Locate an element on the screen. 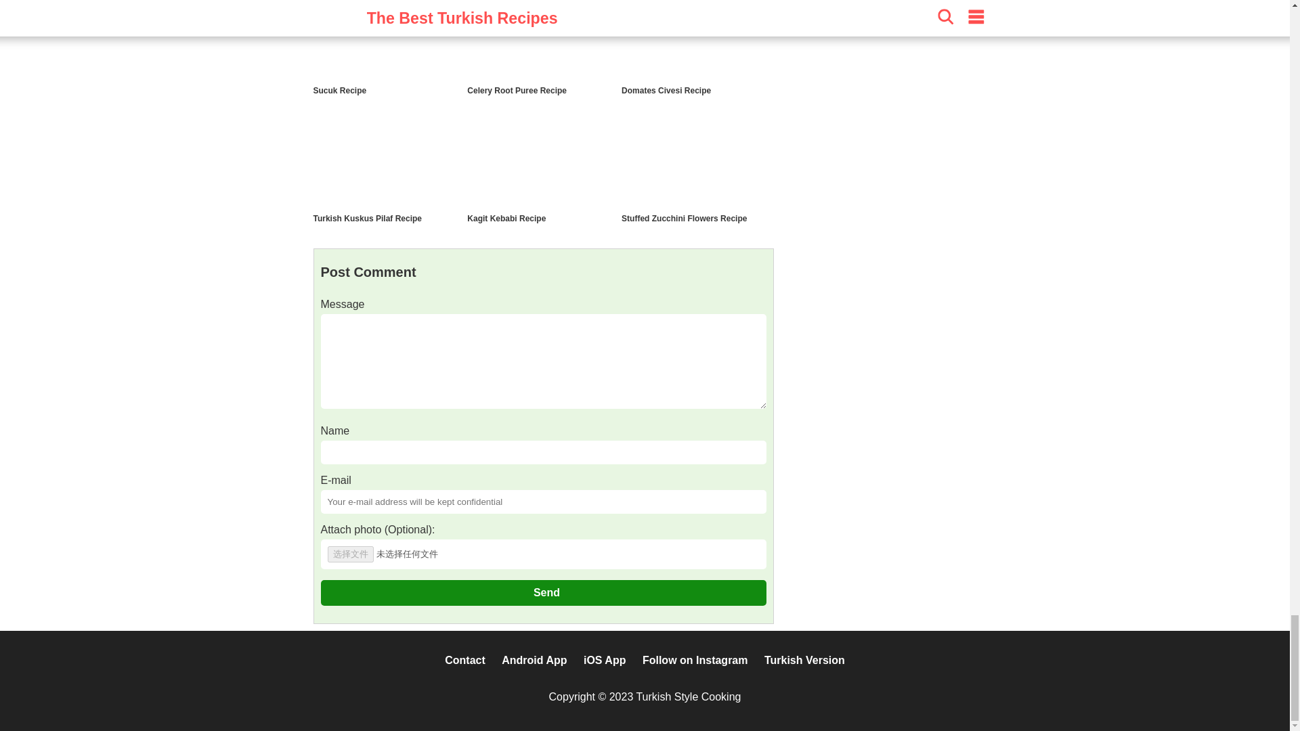 The height and width of the screenshot is (731, 1300). Stuffed Zucchini Flowers Recipe is located at coordinates (684, 219).